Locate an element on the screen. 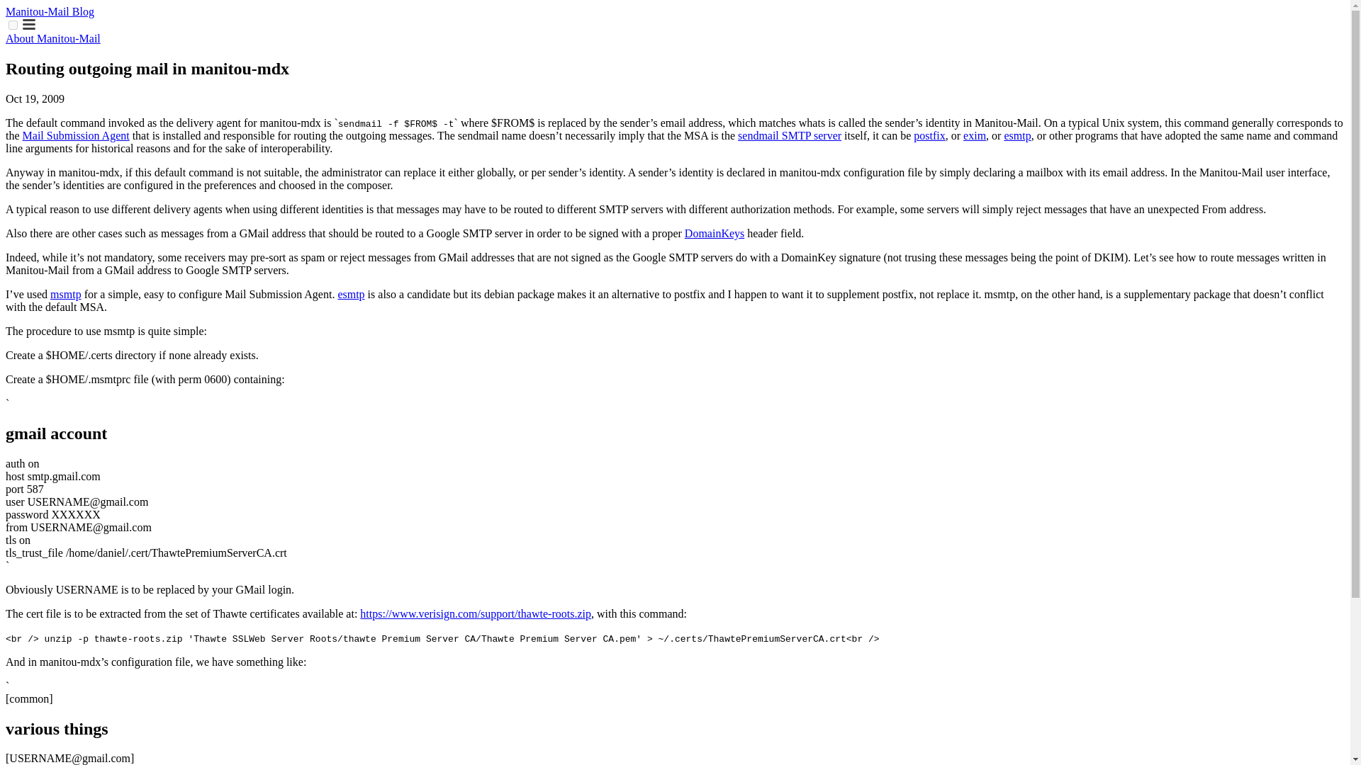  Mail Submission Agent is located at coordinates (76, 135).